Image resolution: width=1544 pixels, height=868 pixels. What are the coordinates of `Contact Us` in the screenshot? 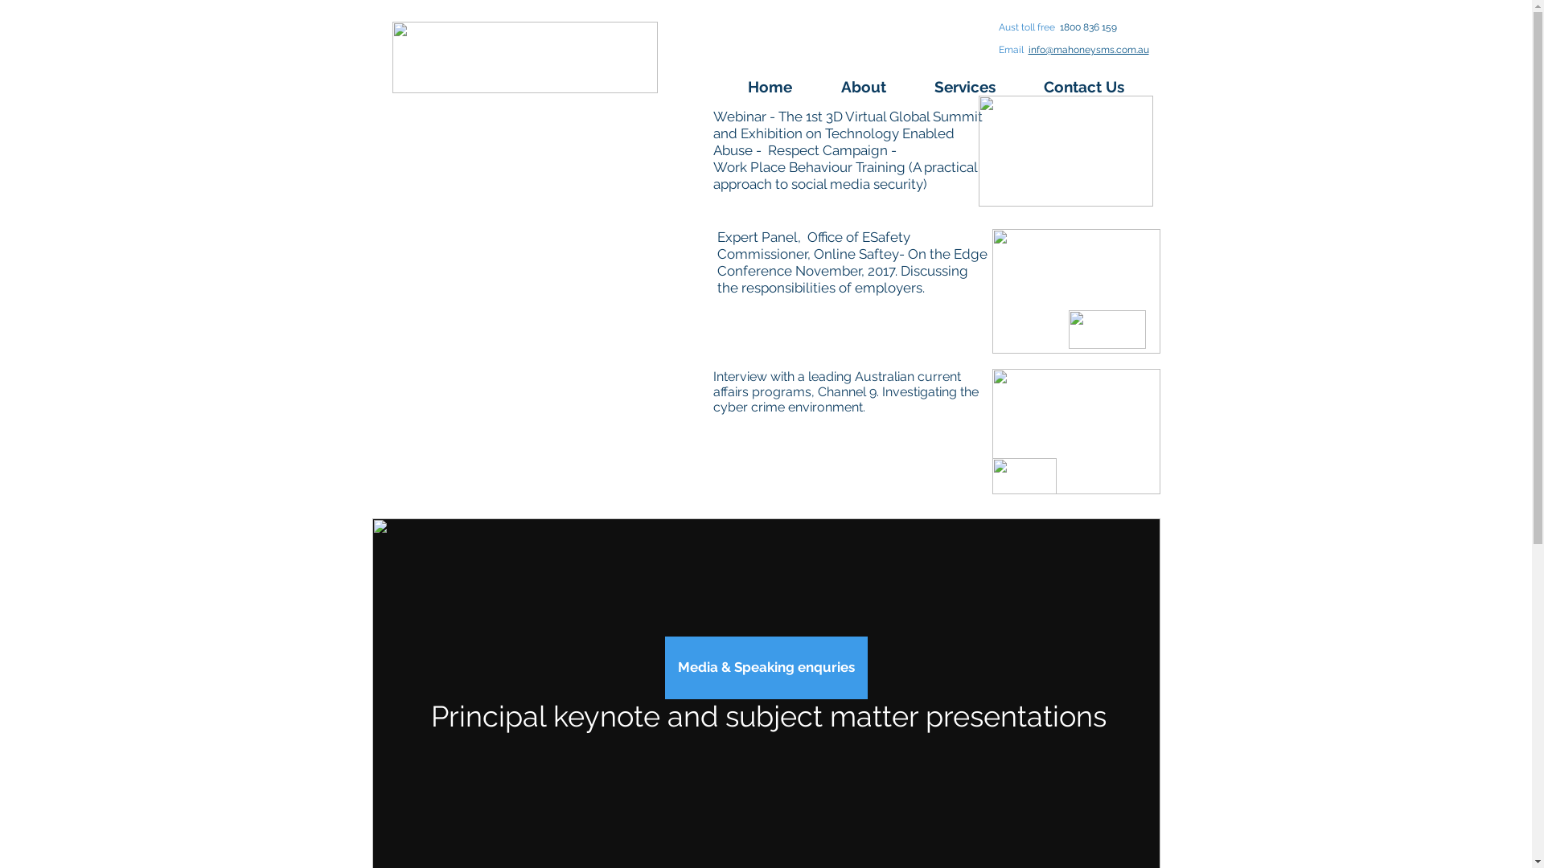 It's located at (1095, 87).